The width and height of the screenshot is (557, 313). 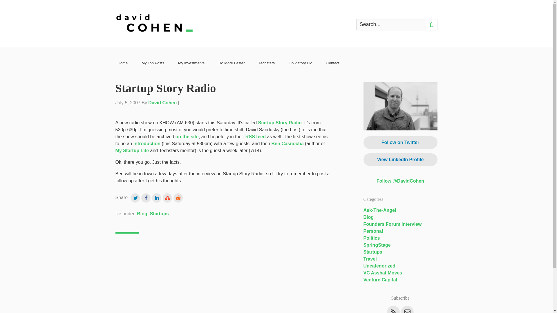 I want to click on Twitter, so click(x=136, y=197).